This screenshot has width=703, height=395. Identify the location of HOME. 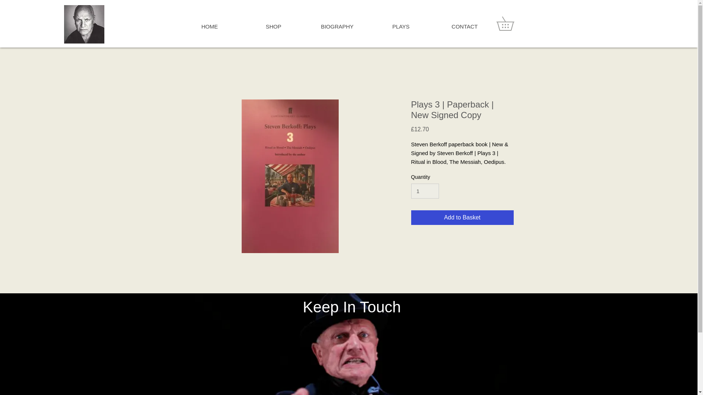
(209, 26).